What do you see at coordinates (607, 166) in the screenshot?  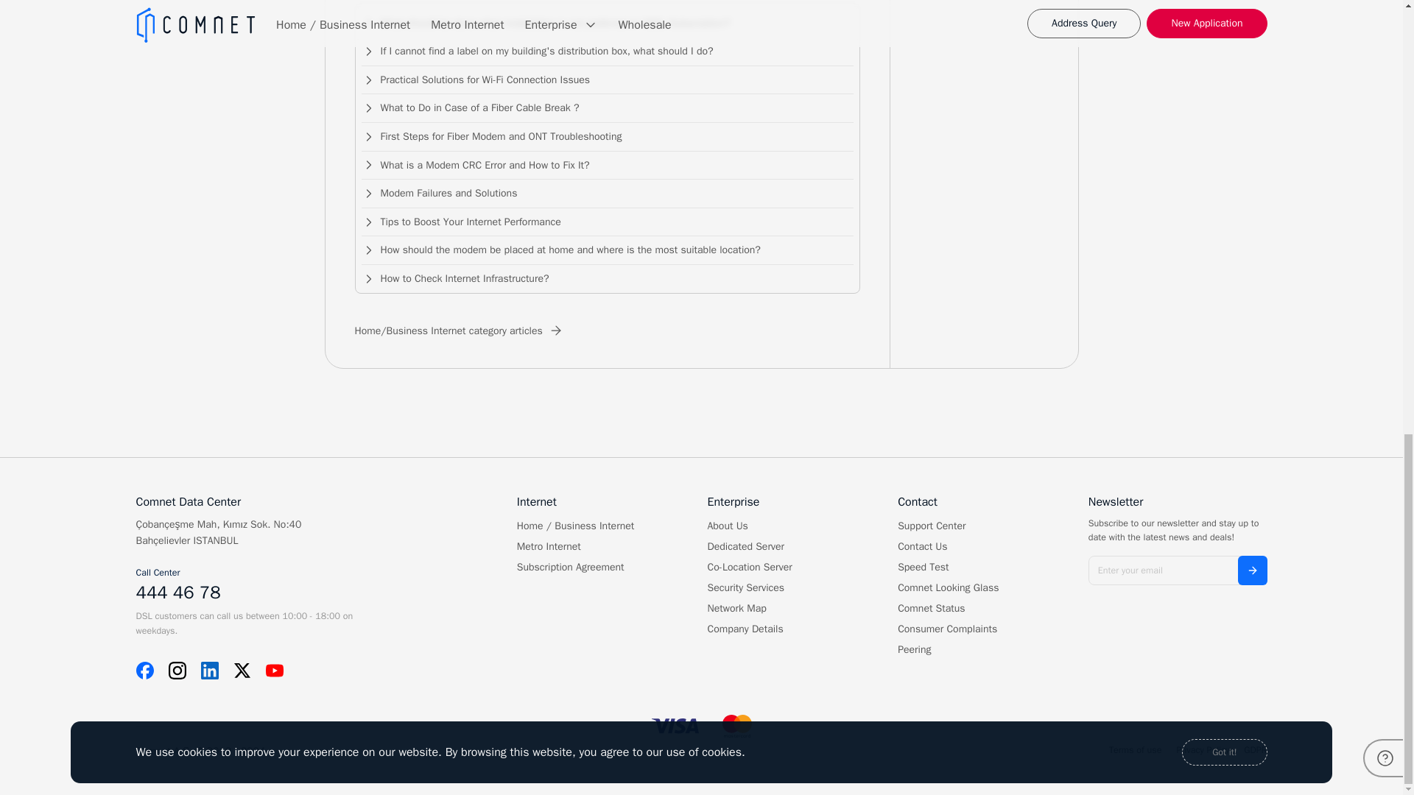 I see `What is a Modem CRC Error and How to Fix It?` at bounding box center [607, 166].